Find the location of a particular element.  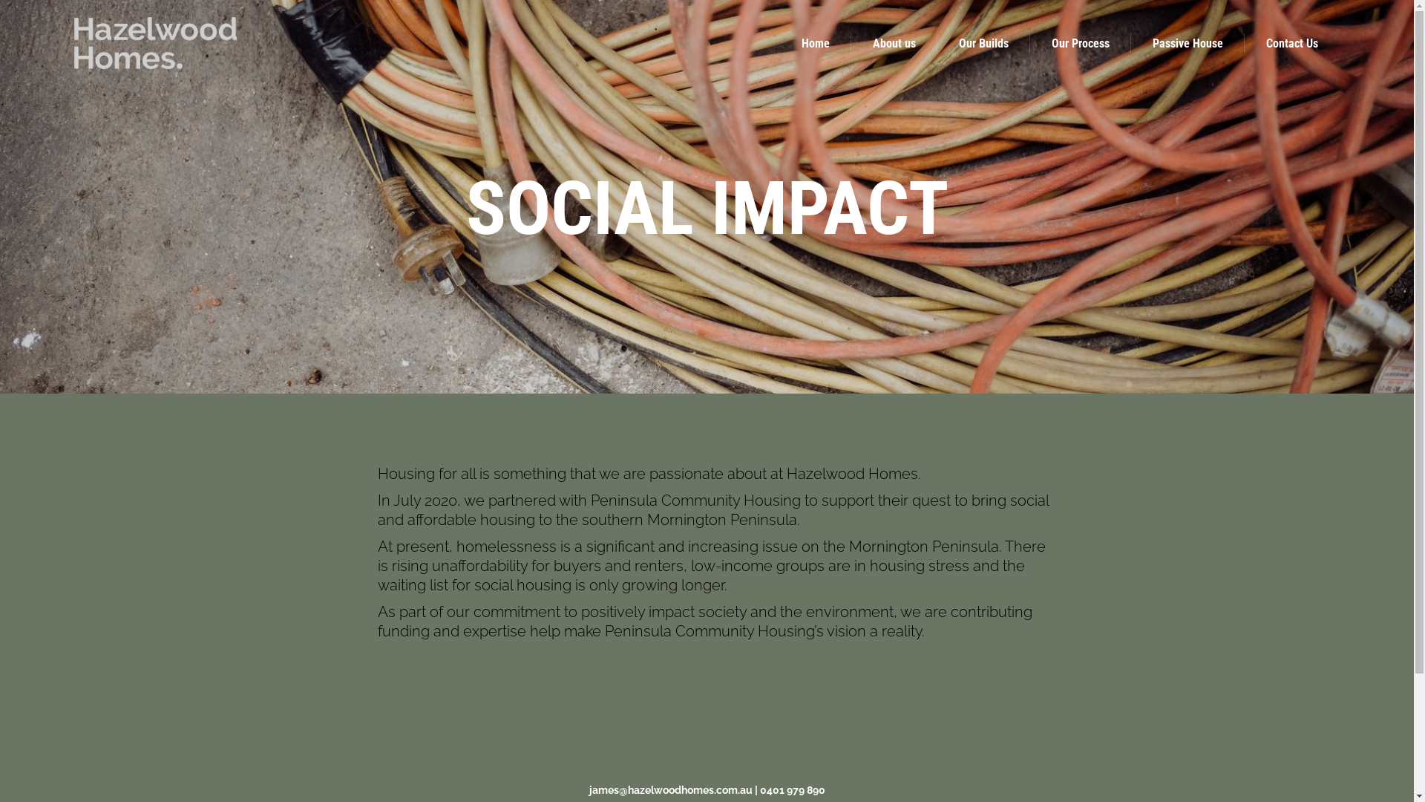

Our Builds is located at coordinates (984, 43).